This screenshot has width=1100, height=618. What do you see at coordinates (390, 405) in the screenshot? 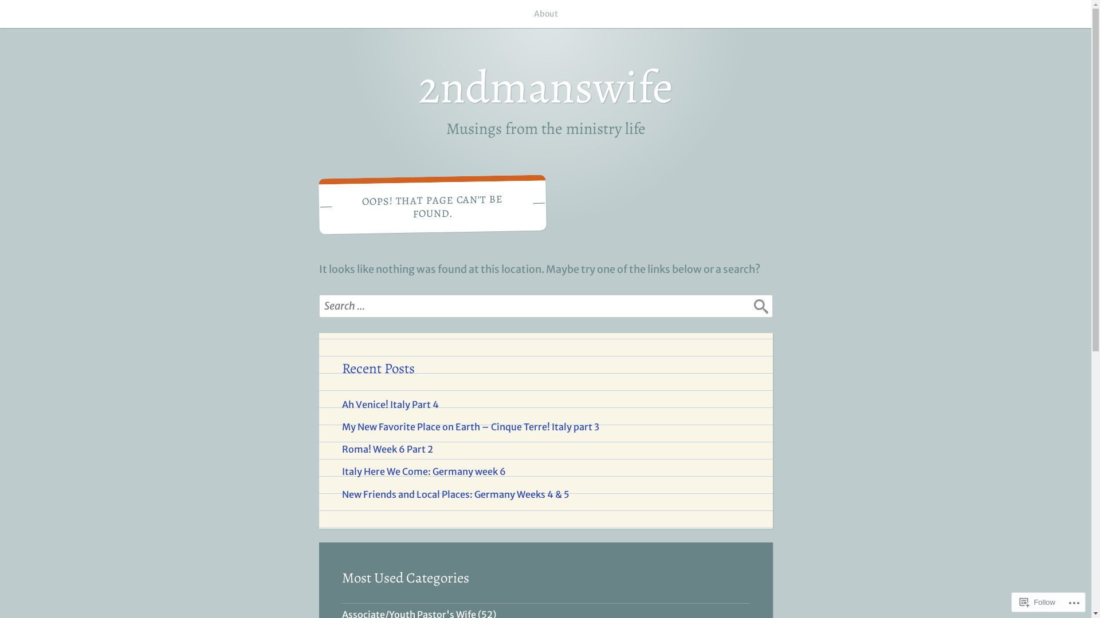
I see `Ah Venice! Italy Part 4` at bounding box center [390, 405].